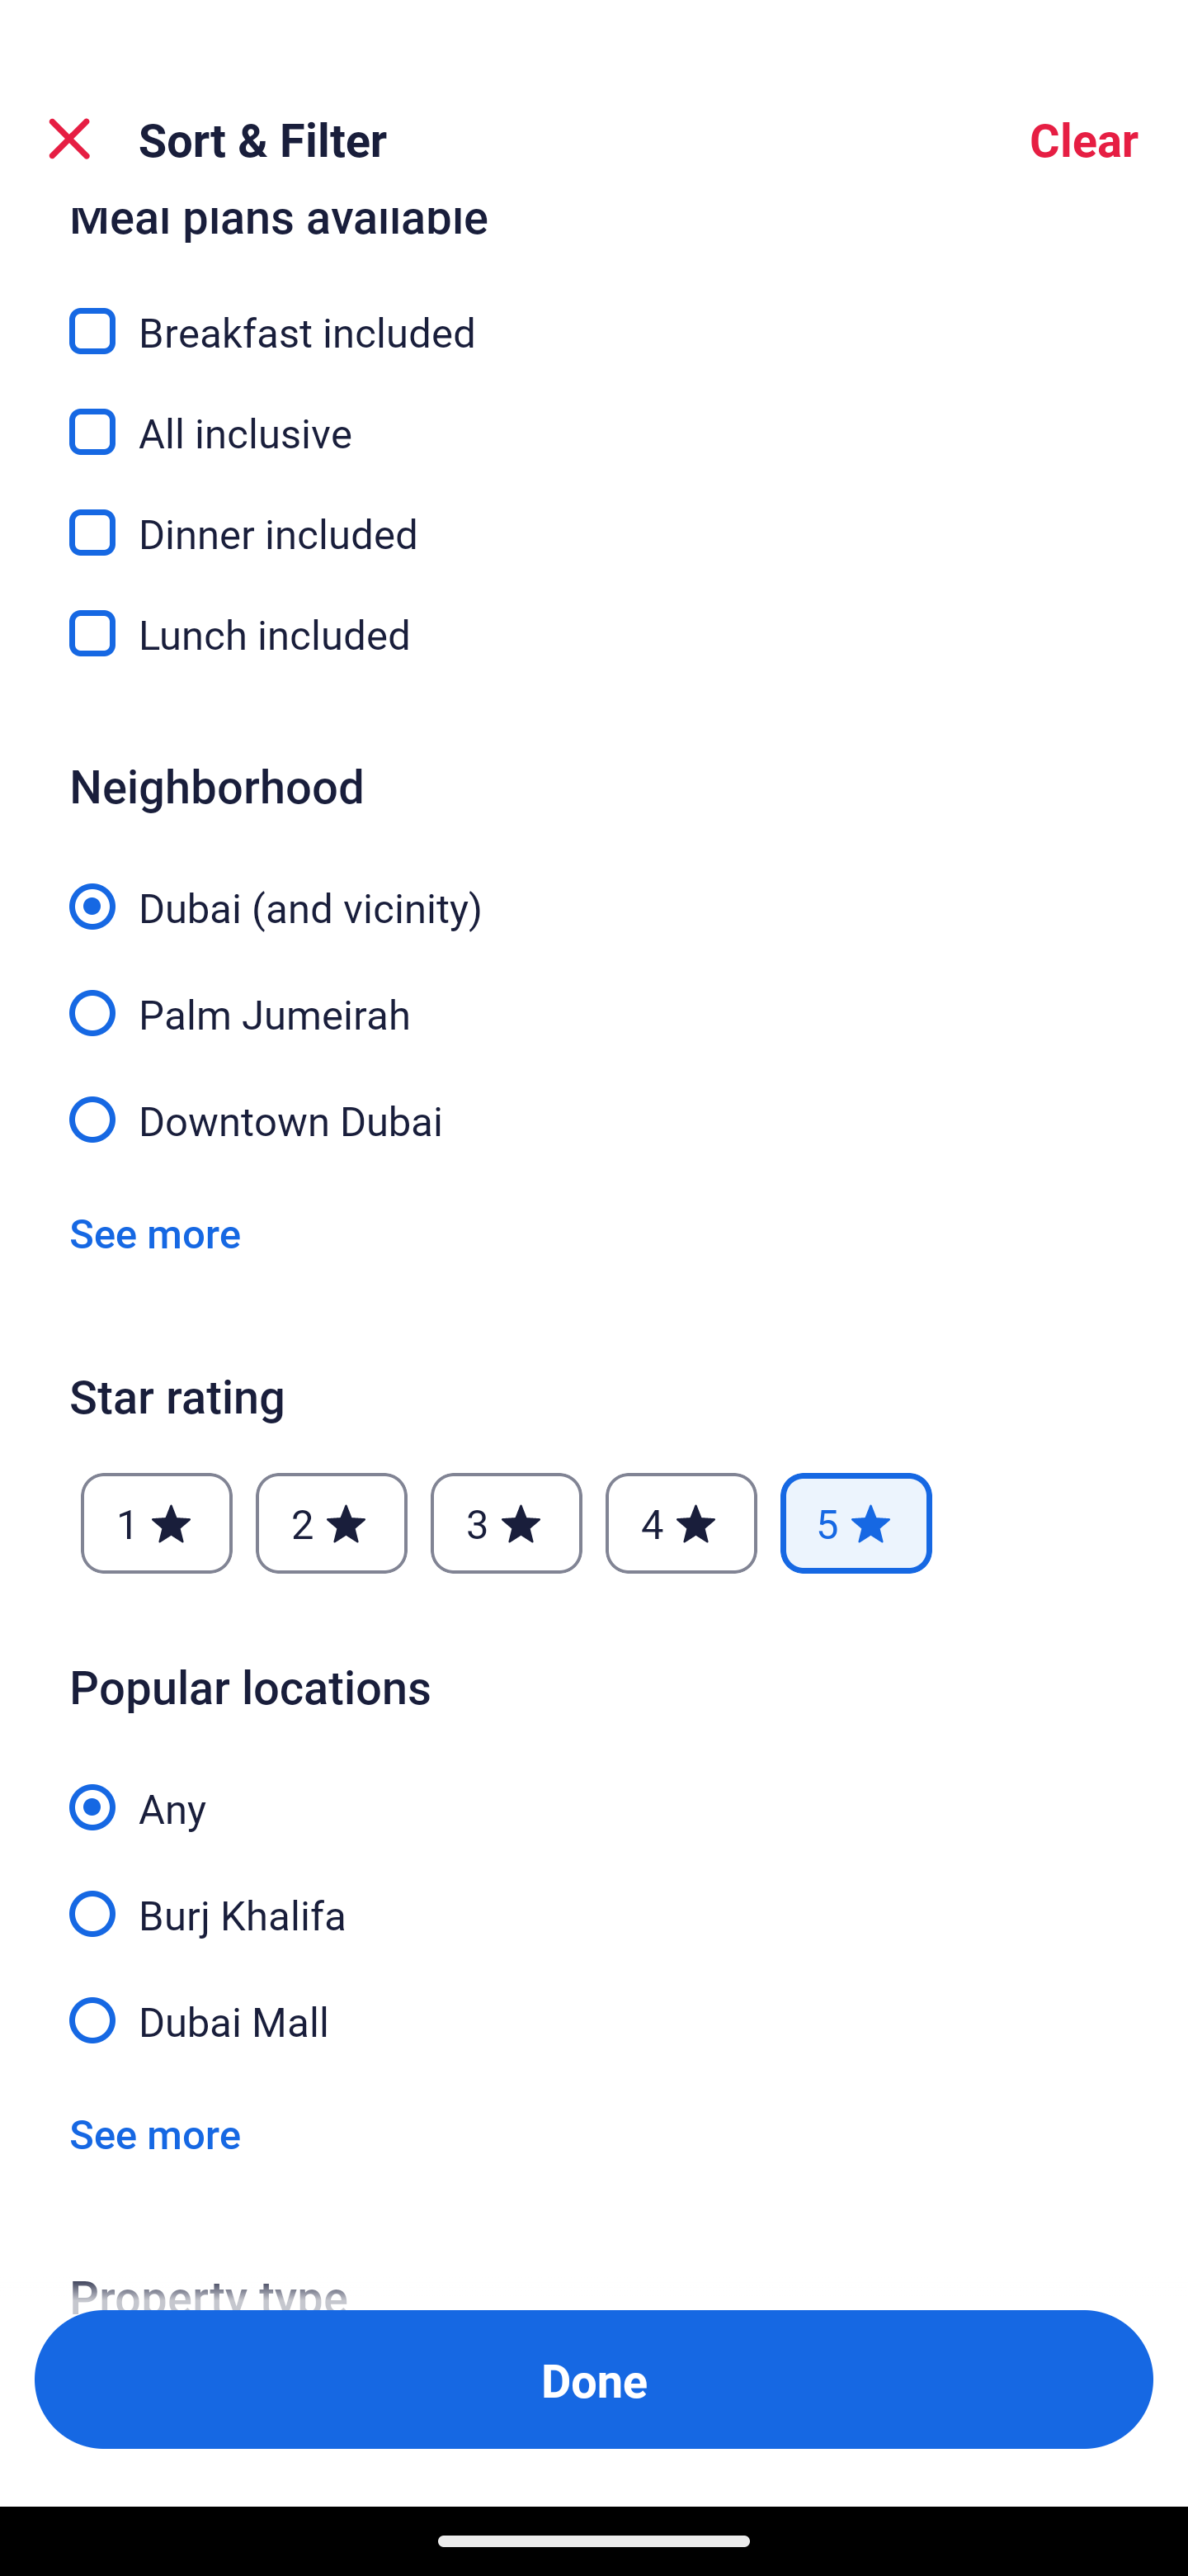  Describe the element at coordinates (155, 2133) in the screenshot. I see `See more See more popular locations Link` at that location.